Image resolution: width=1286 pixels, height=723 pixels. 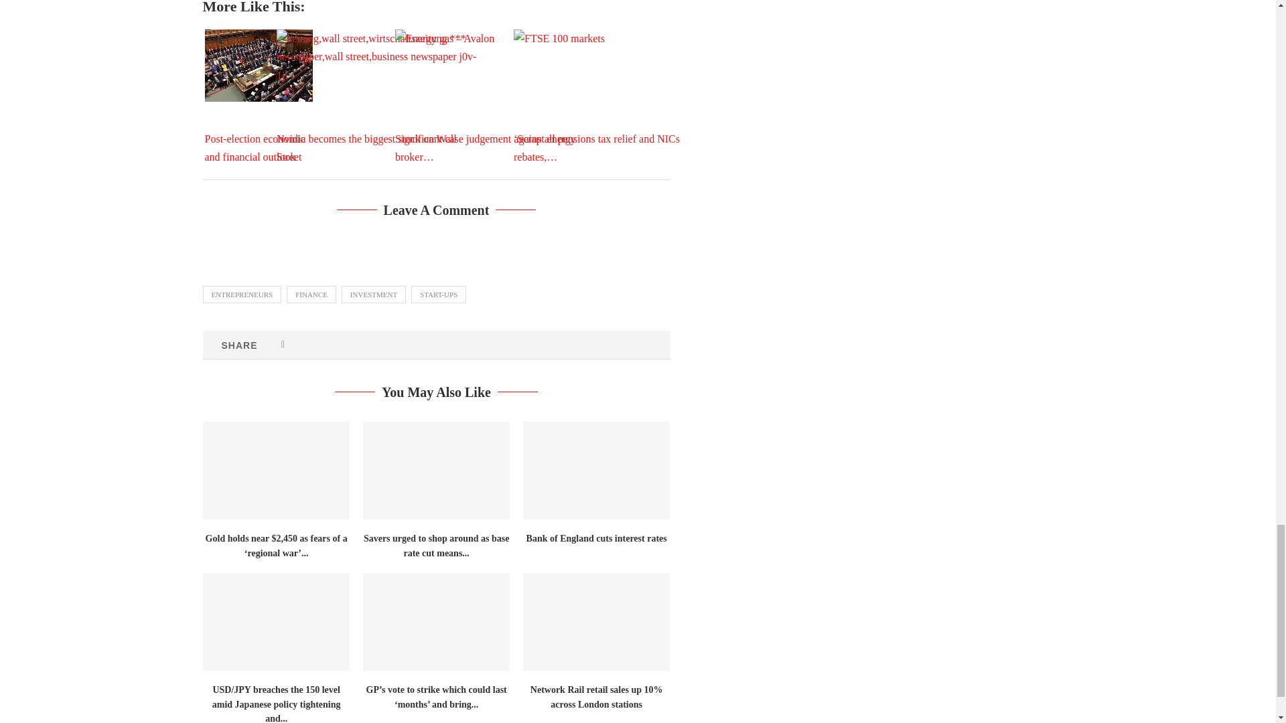 I want to click on Nvidia becomes the biggest stock on Wall Street, so click(x=376, y=96).